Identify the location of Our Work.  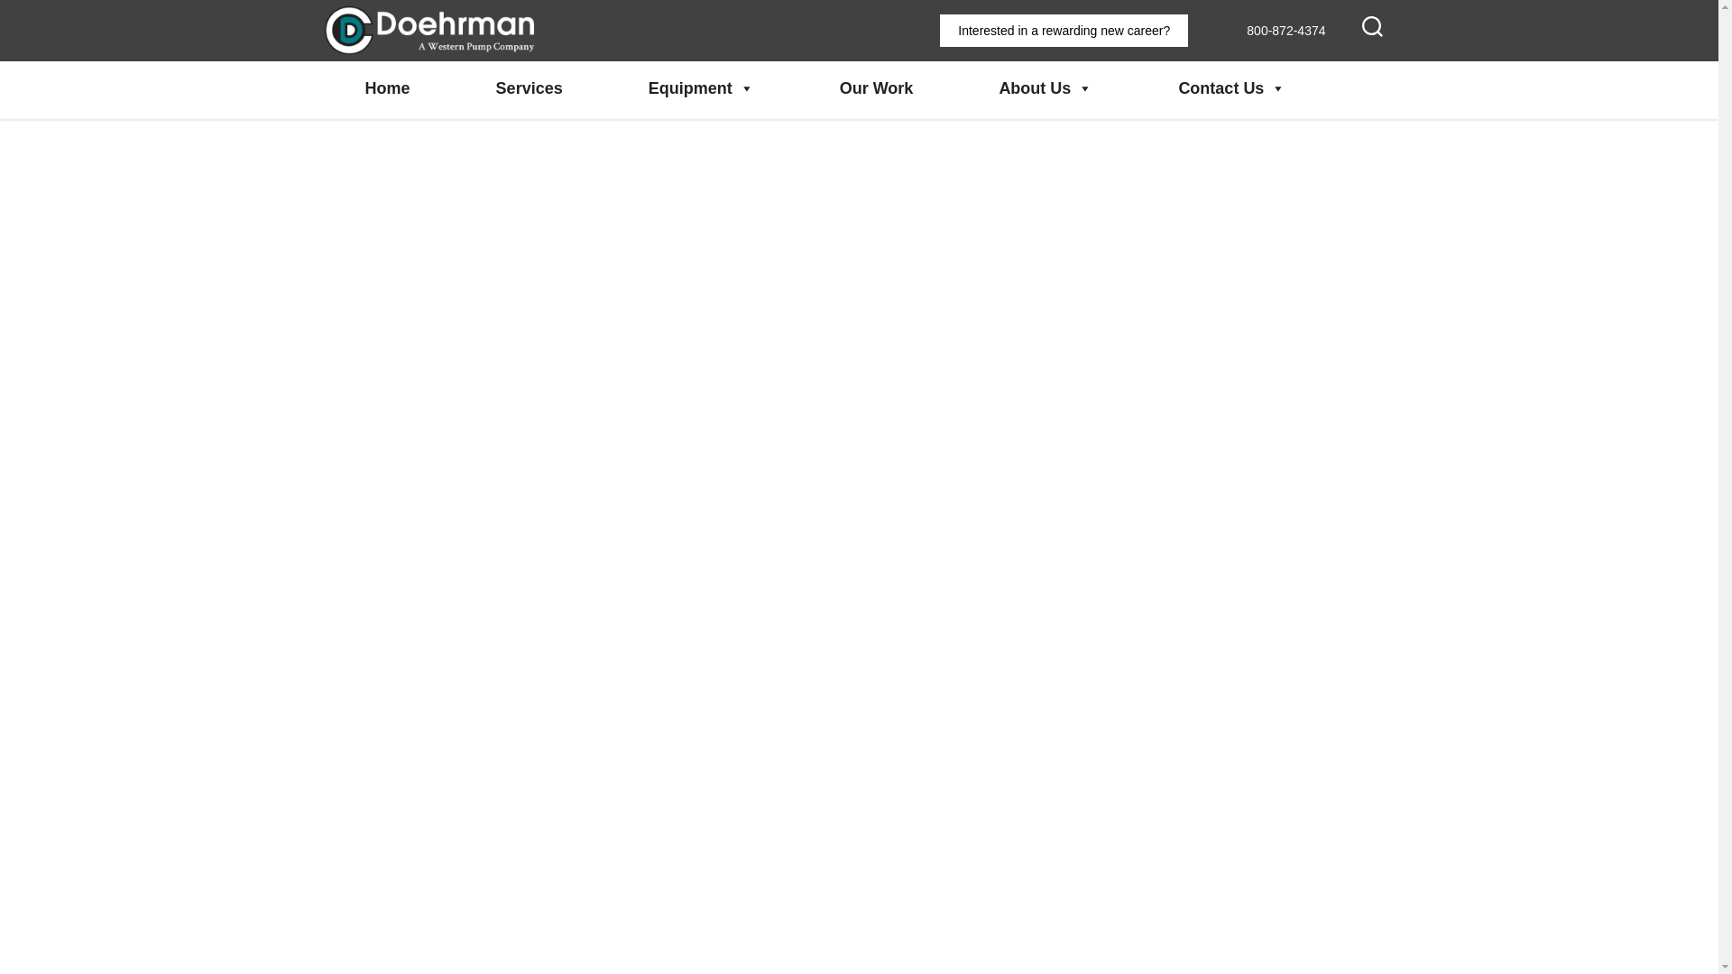
(877, 87).